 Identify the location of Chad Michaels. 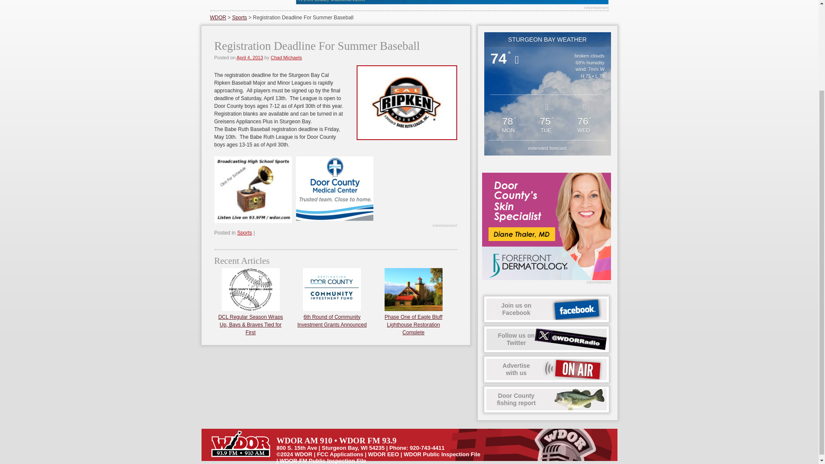
(286, 58).